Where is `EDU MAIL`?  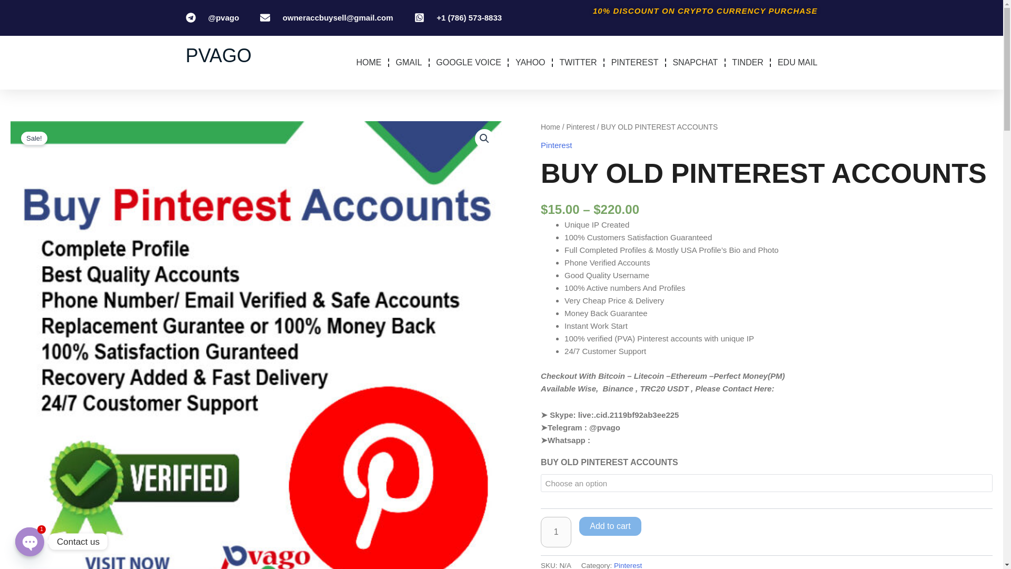 EDU MAIL is located at coordinates (797, 62).